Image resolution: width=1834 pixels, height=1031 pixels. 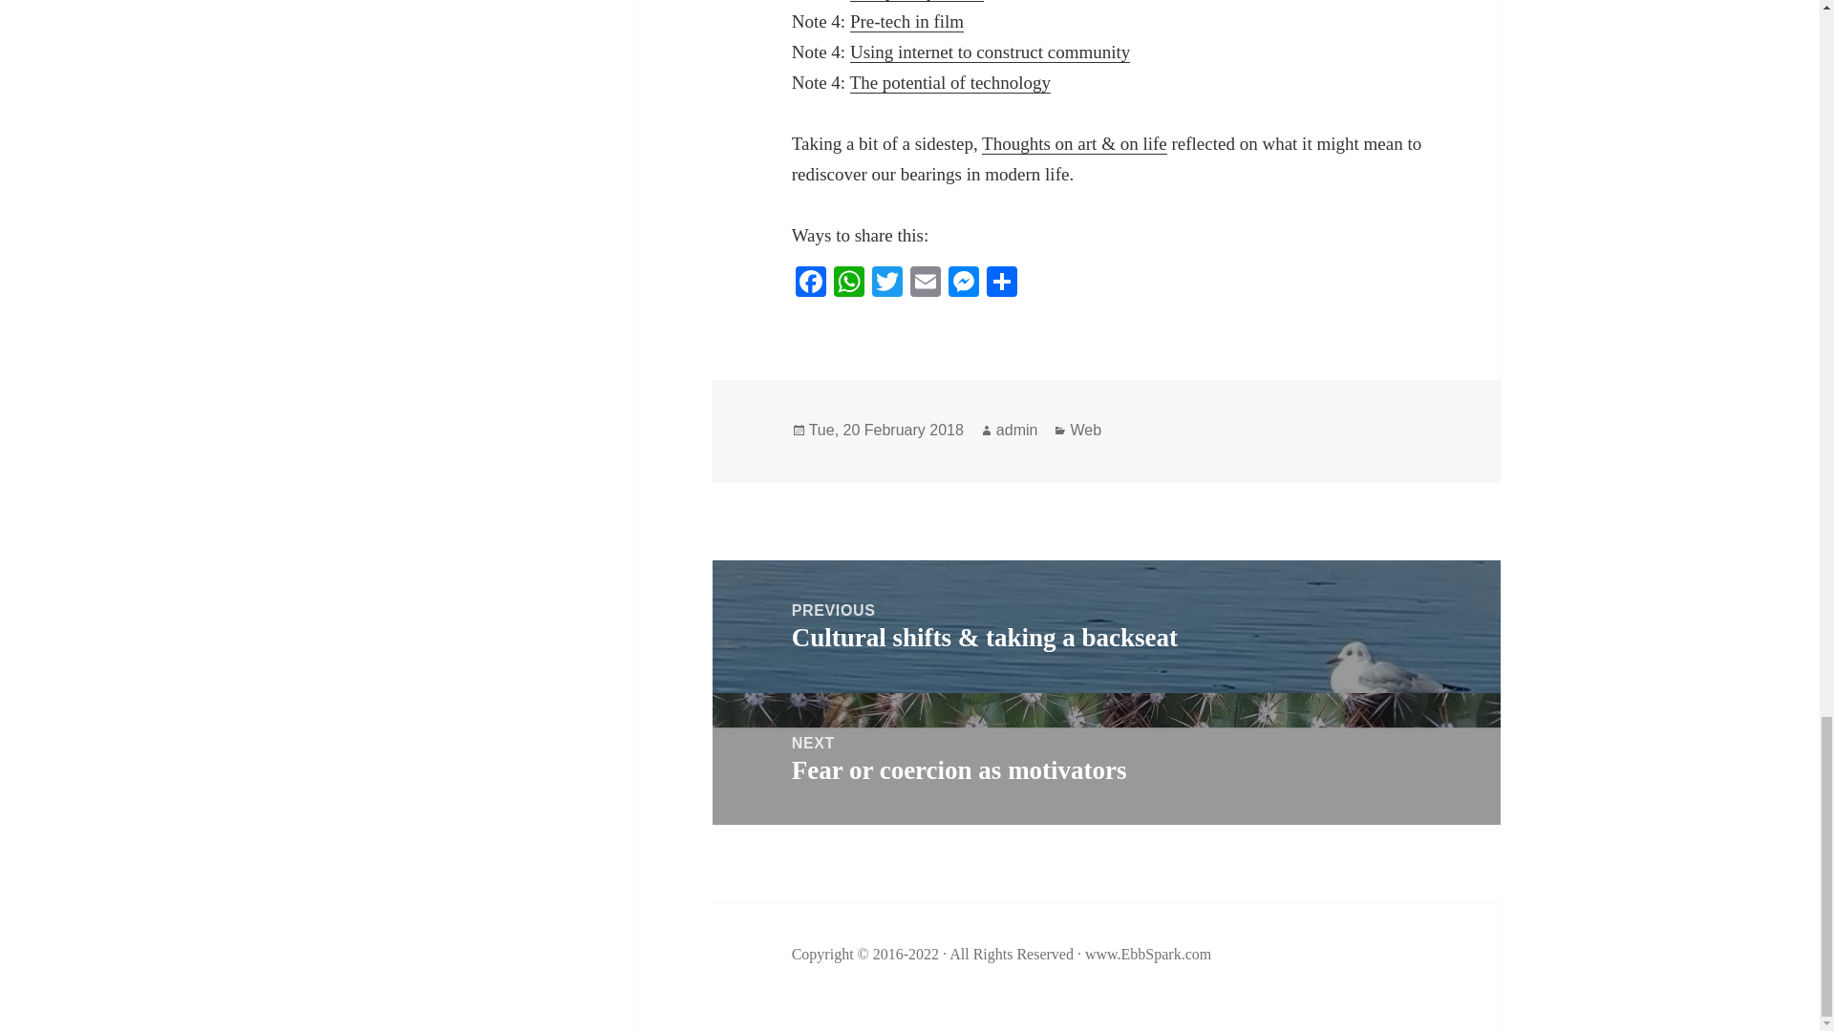 I want to click on Pre-tech in film, so click(x=907, y=21).